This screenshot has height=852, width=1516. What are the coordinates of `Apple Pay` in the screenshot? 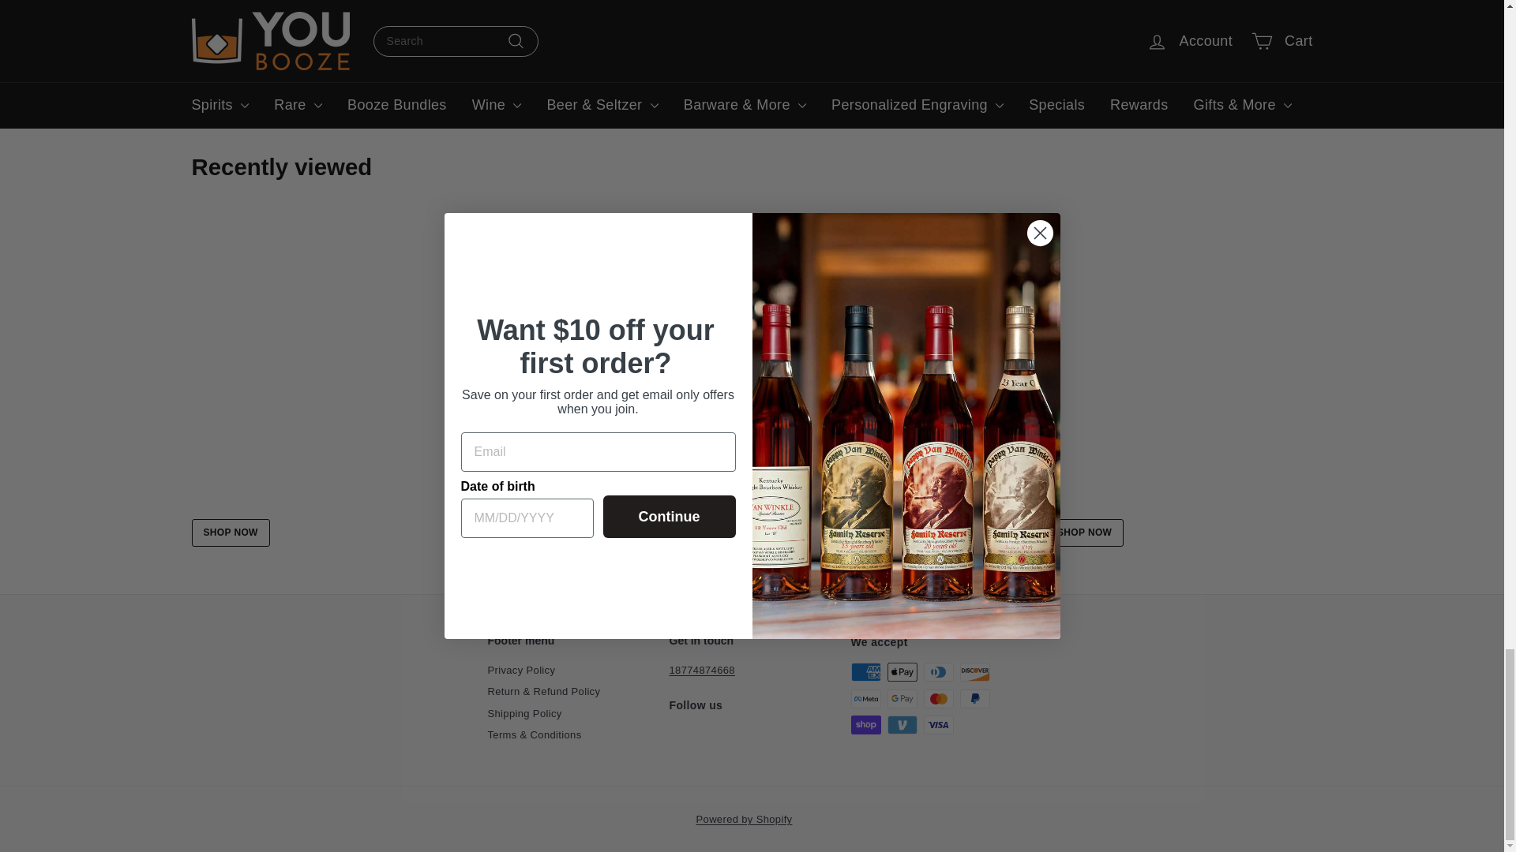 It's located at (902, 672).